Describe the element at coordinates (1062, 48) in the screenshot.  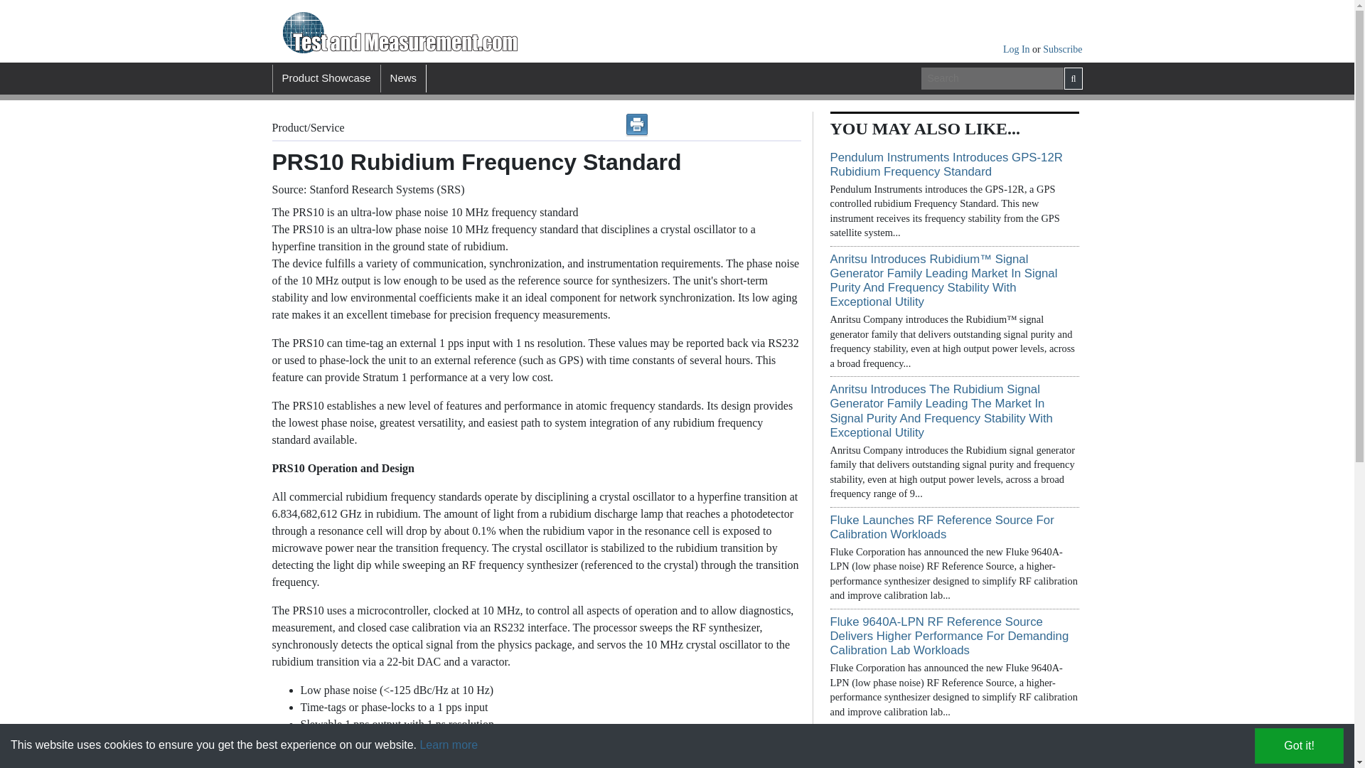
I see `Subscribe` at that location.